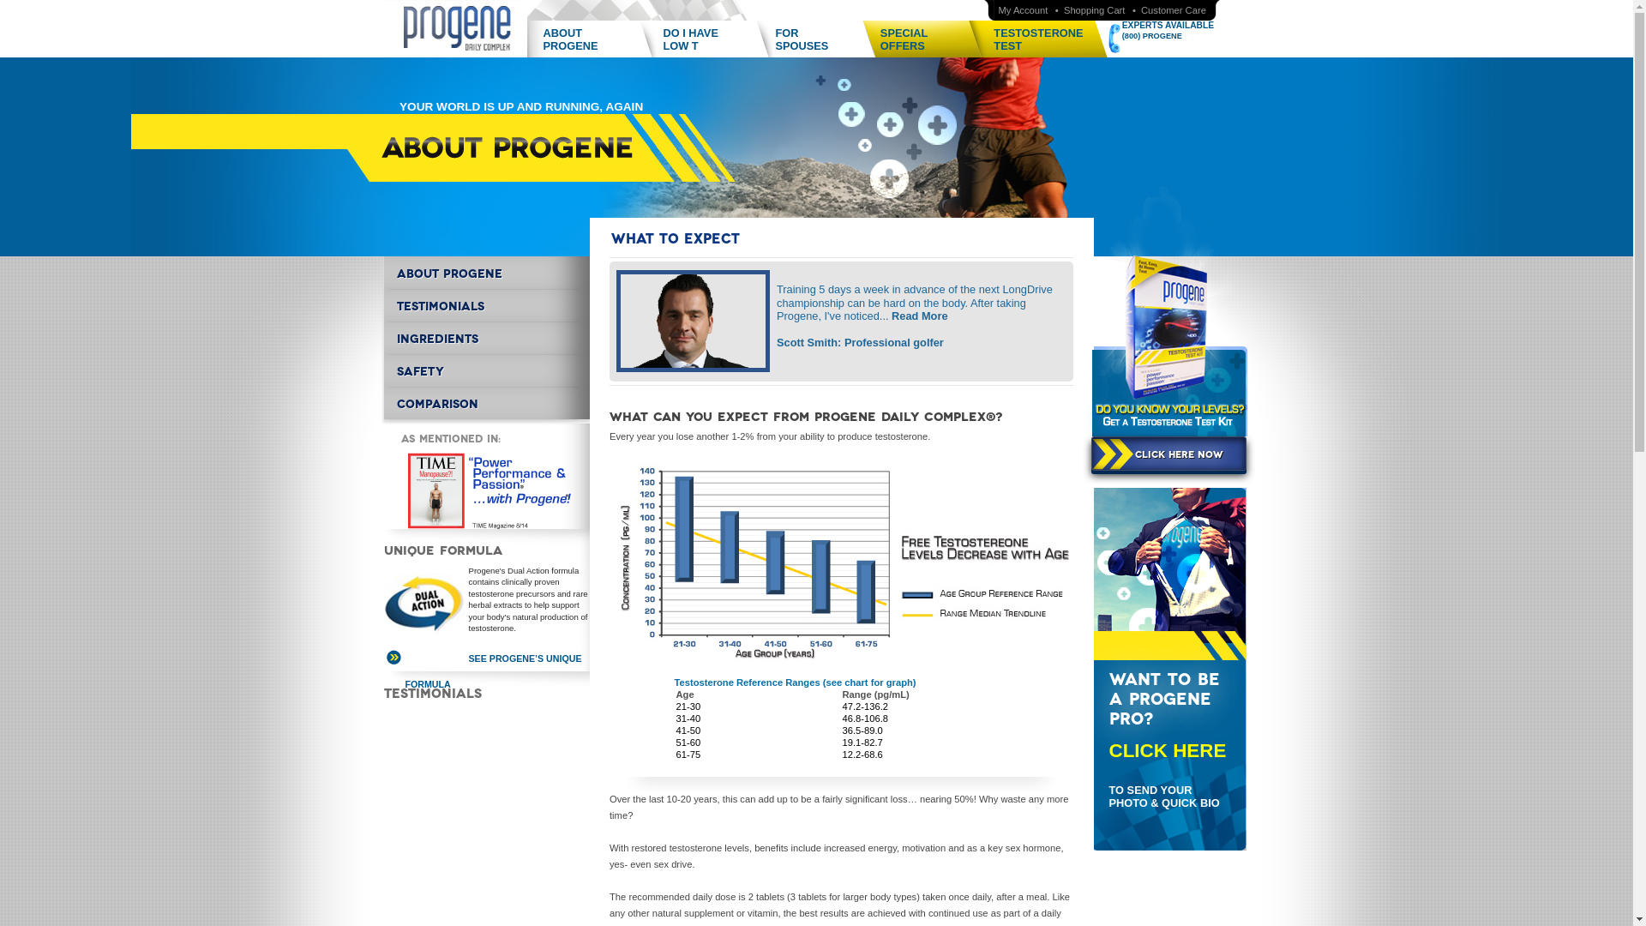 The width and height of the screenshot is (1646, 926). I want to click on CLICK HERE, so click(486, 403).